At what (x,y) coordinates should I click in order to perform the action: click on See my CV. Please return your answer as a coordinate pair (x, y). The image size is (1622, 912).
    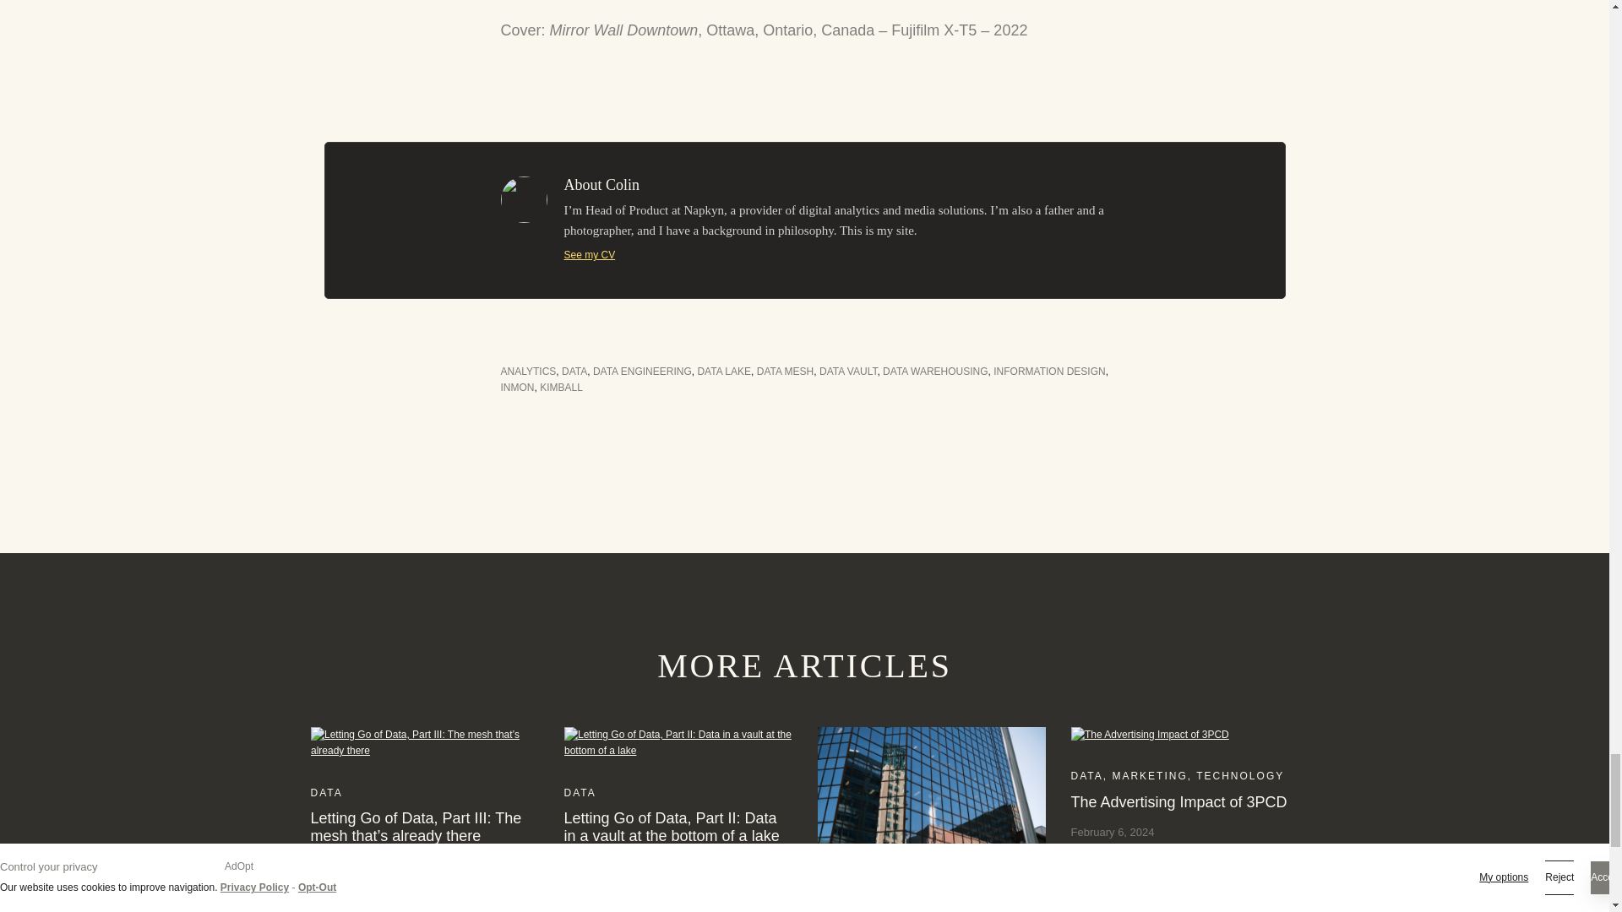
    Looking at the image, I should click on (590, 254).